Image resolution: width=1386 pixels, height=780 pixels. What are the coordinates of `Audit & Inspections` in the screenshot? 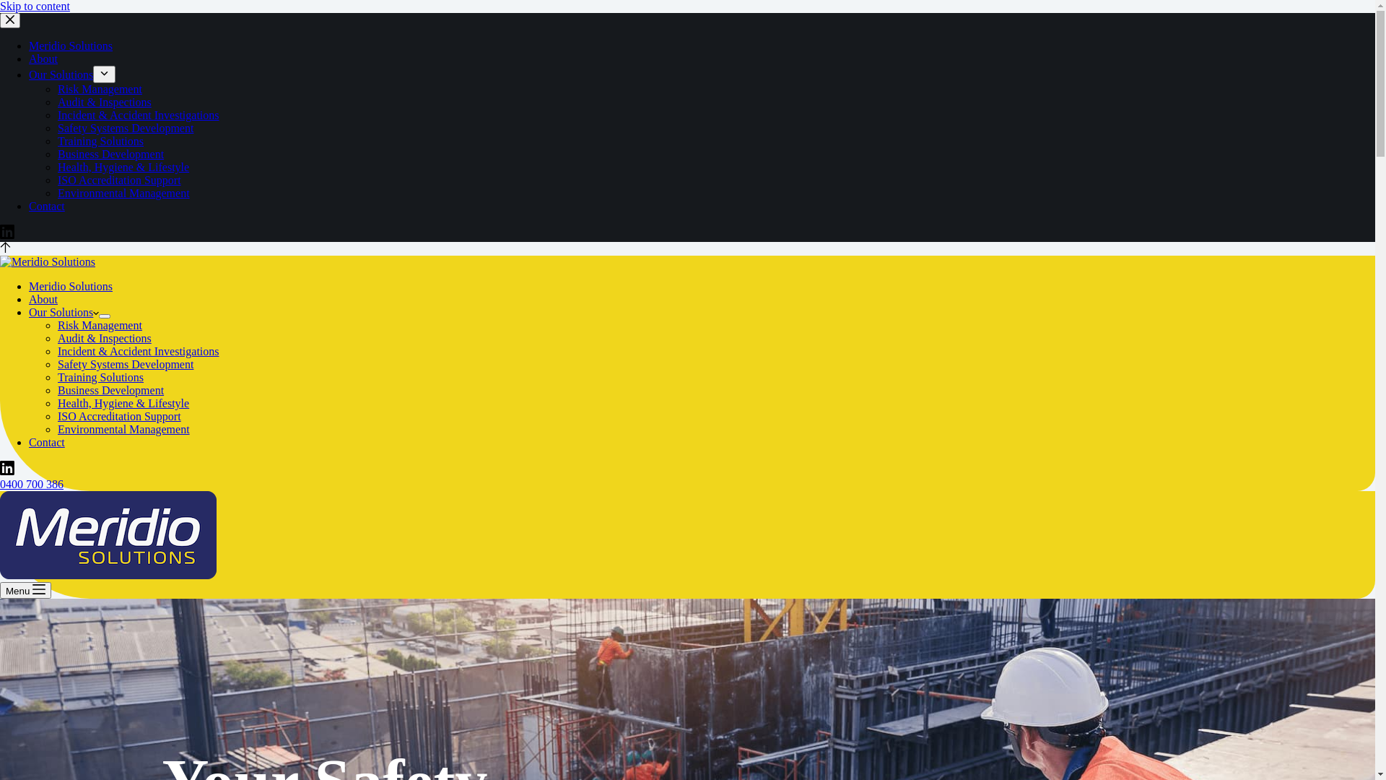 It's located at (105, 338).